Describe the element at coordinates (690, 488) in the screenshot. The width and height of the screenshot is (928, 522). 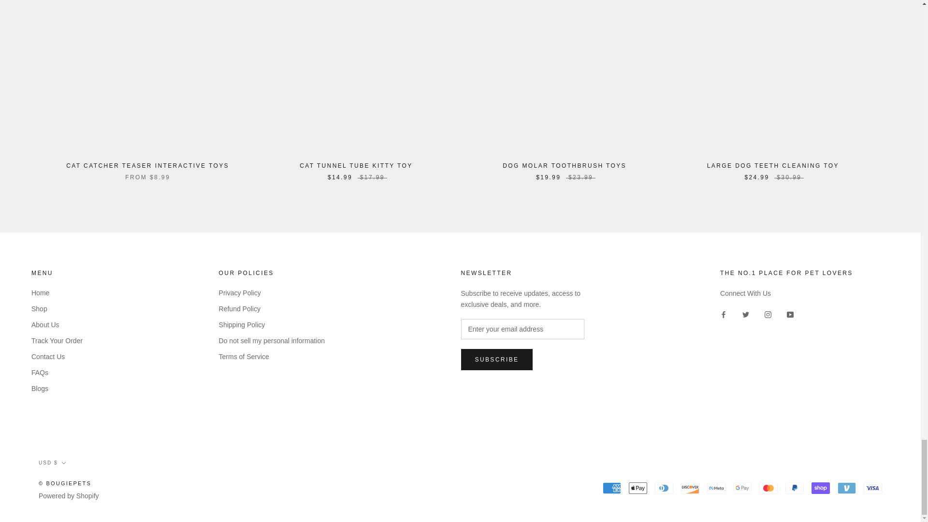
I see `Discover` at that location.